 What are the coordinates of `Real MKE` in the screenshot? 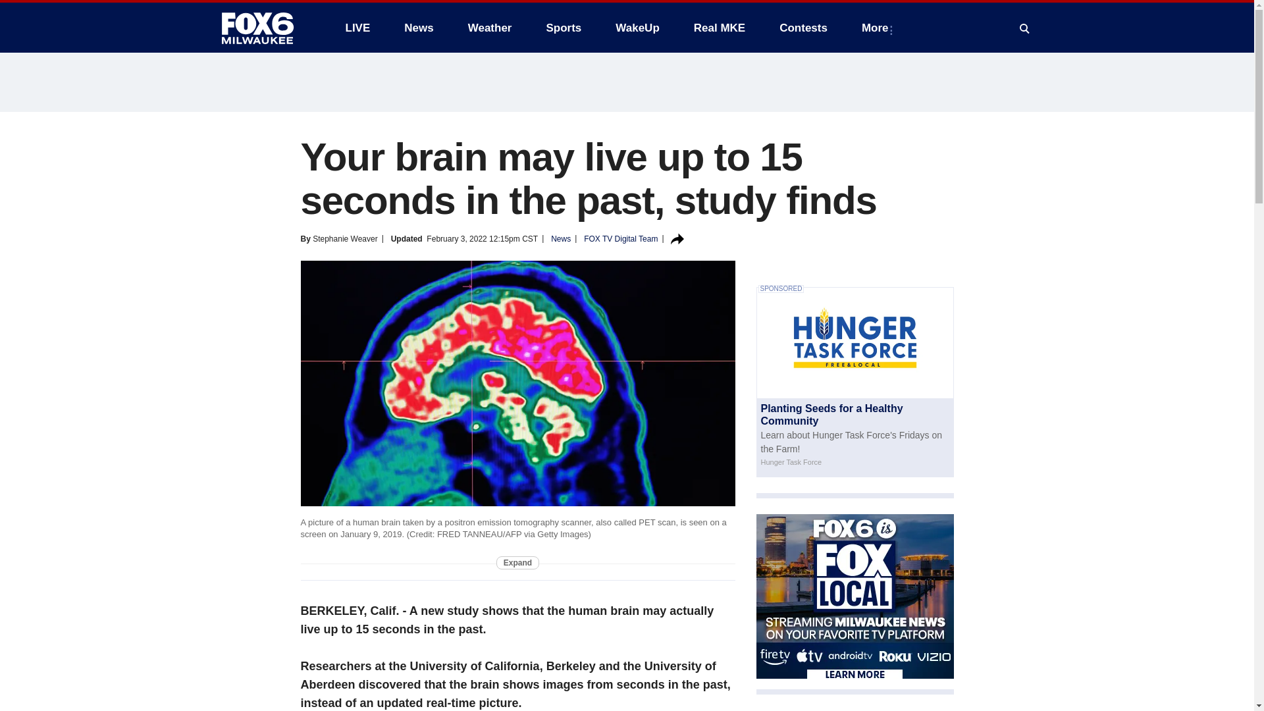 It's located at (720, 28).